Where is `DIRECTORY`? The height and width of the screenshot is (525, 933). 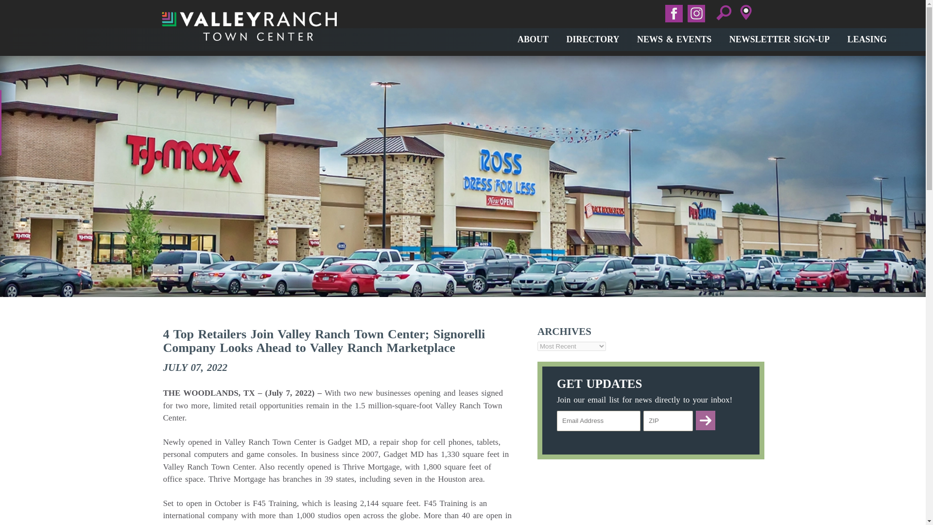
DIRECTORY is located at coordinates (586, 39).